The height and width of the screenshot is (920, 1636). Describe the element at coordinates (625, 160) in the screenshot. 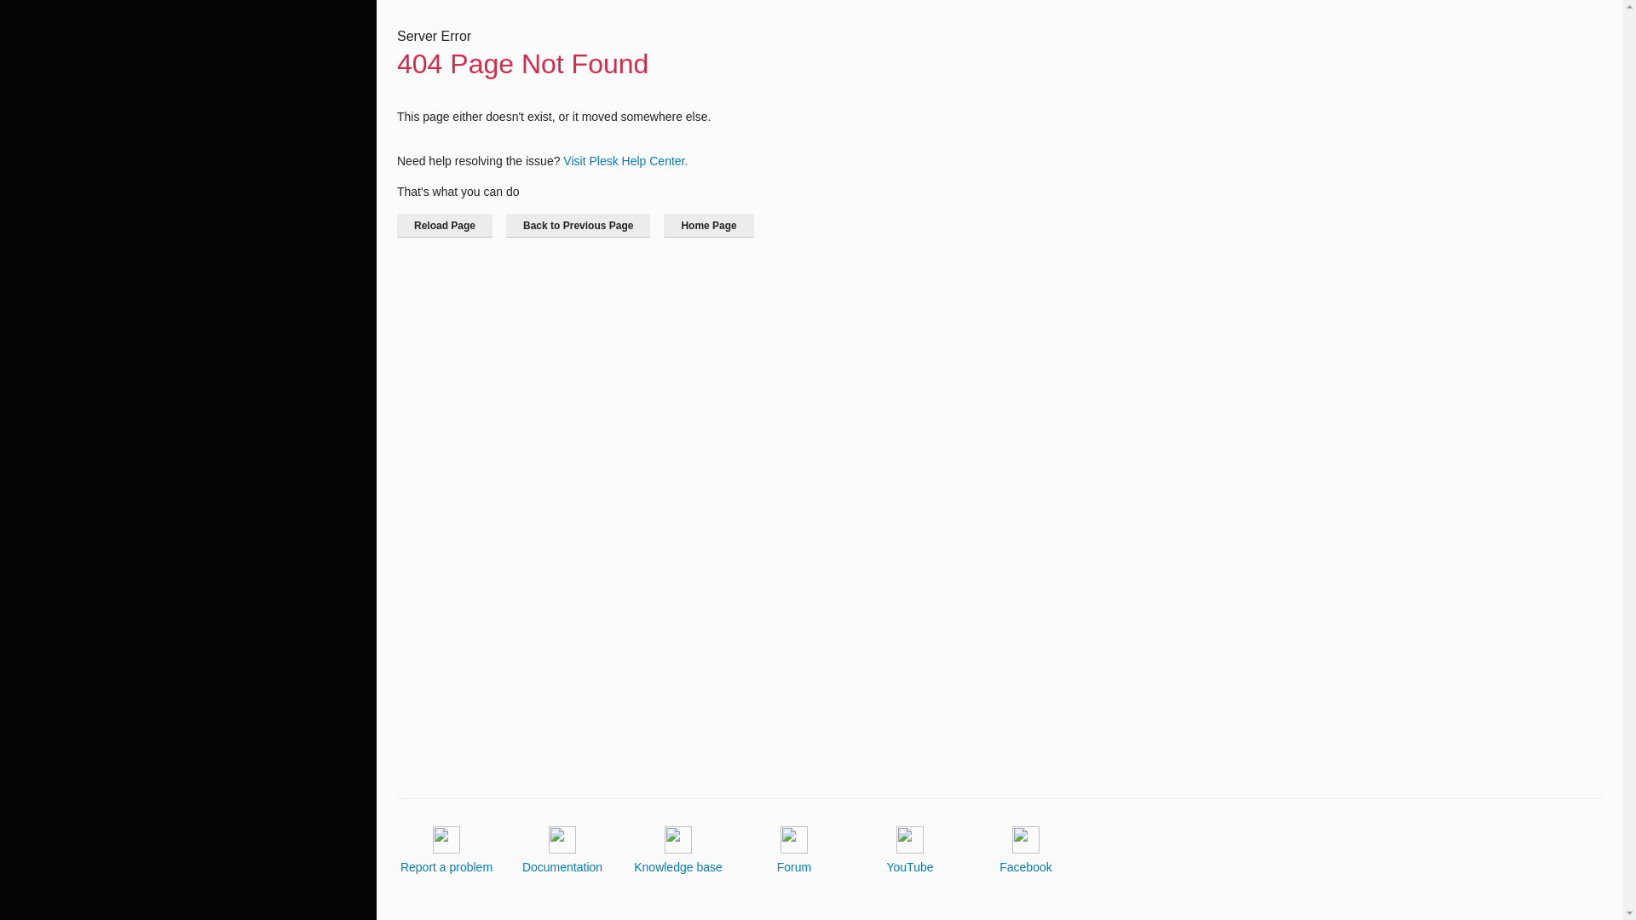

I see `Visit Plesk Help Center.` at that location.